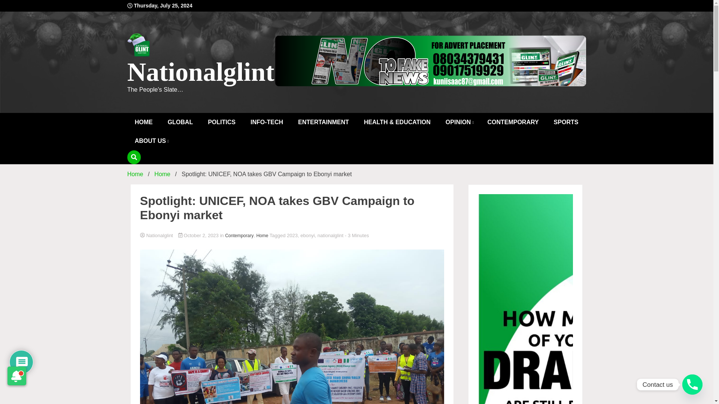 Image resolution: width=719 pixels, height=404 pixels. What do you see at coordinates (239, 236) in the screenshot?
I see `Contemporary` at bounding box center [239, 236].